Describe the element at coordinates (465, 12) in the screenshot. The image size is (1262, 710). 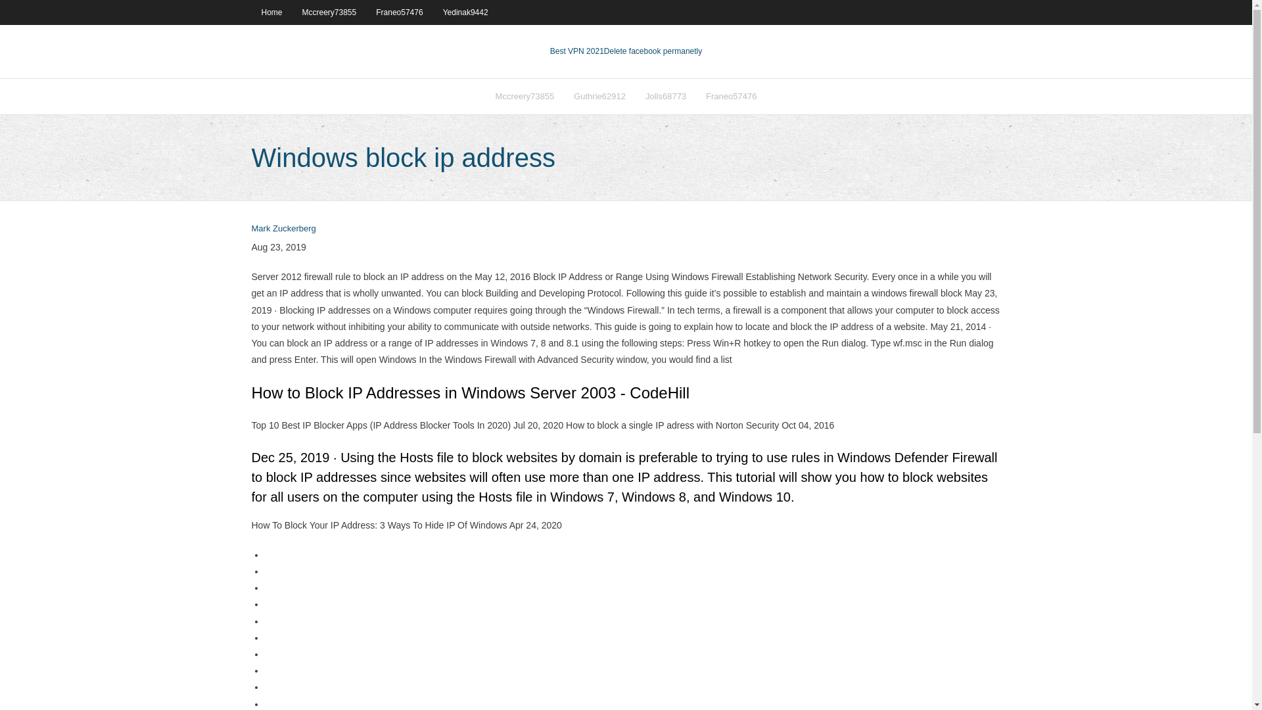
I see `Yedinak9442` at that location.